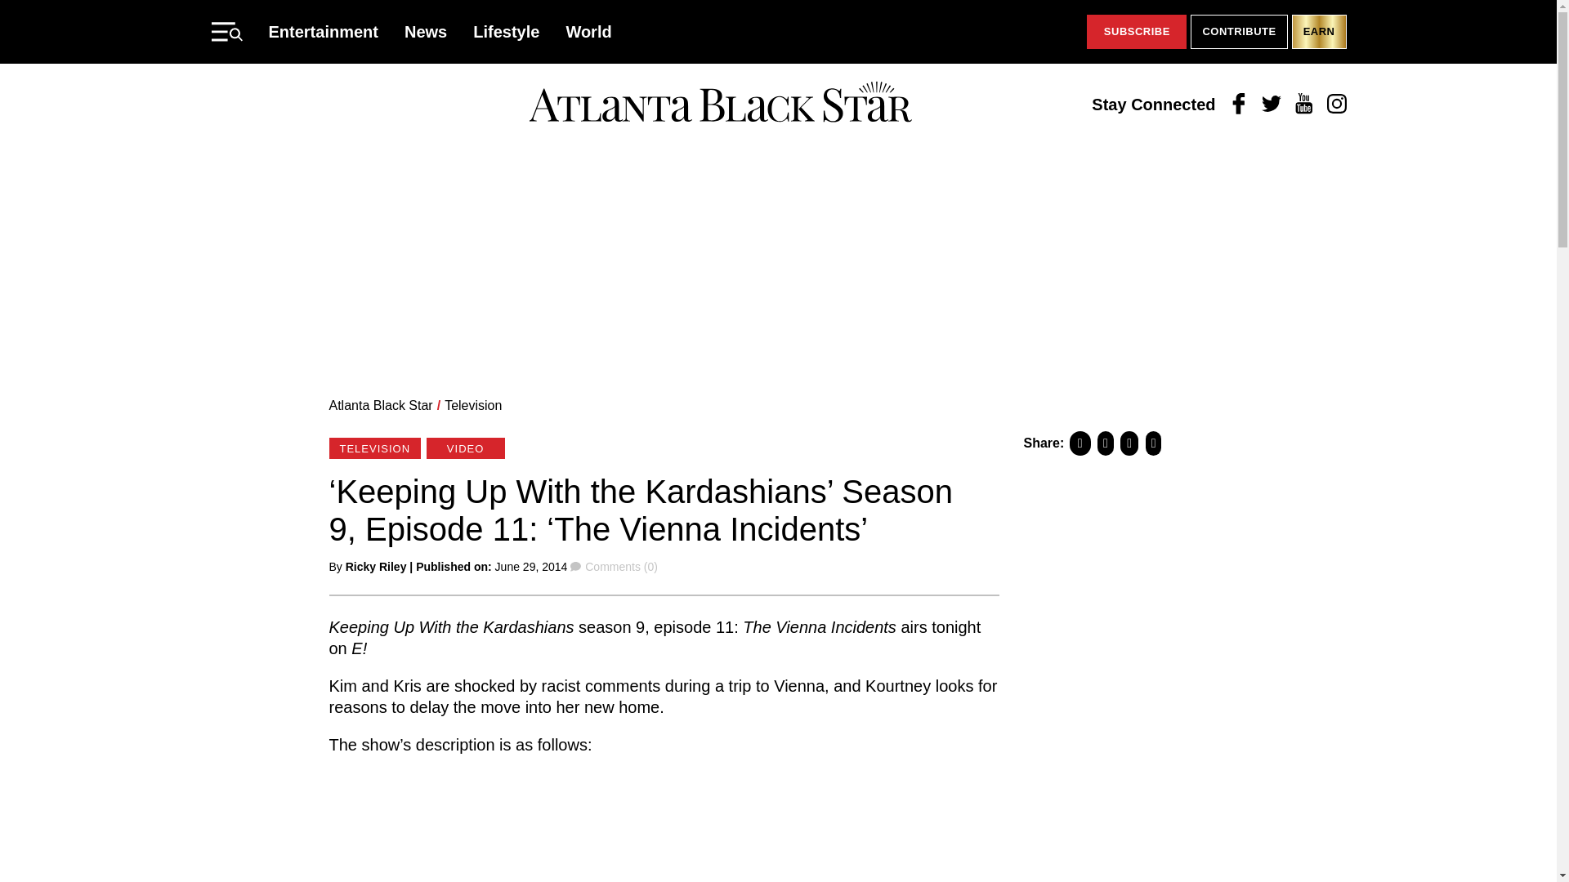 The image size is (1569, 882). Describe the element at coordinates (1239, 32) in the screenshot. I see `CONTRIBUTE` at that location.